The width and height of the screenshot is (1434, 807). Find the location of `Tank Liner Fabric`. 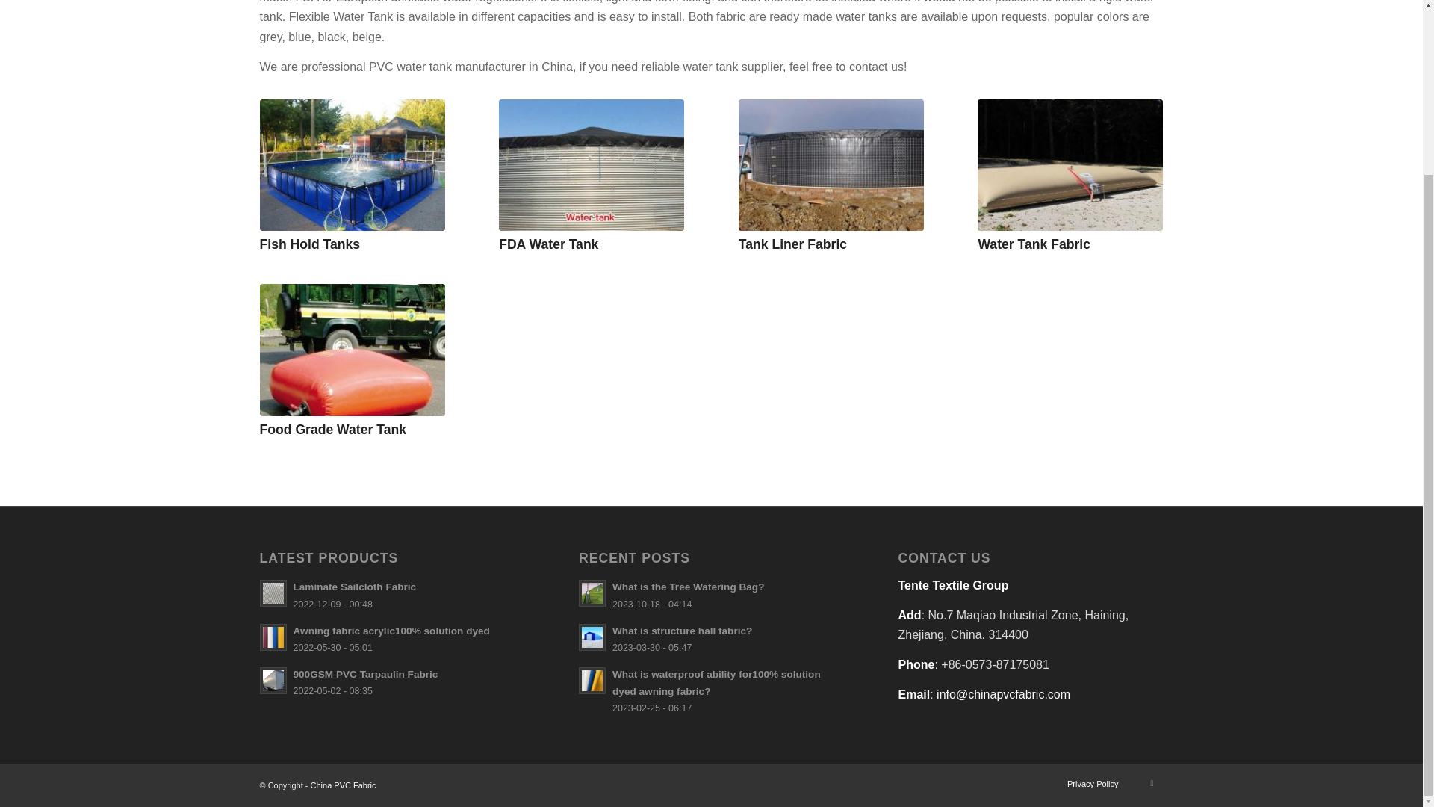

Tank Liner Fabric is located at coordinates (831, 164).